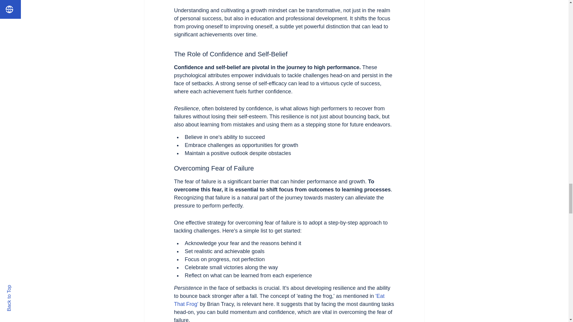 Image resolution: width=573 pixels, height=322 pixels. I want to click on 'Eat That Frog', so click(279, 300).